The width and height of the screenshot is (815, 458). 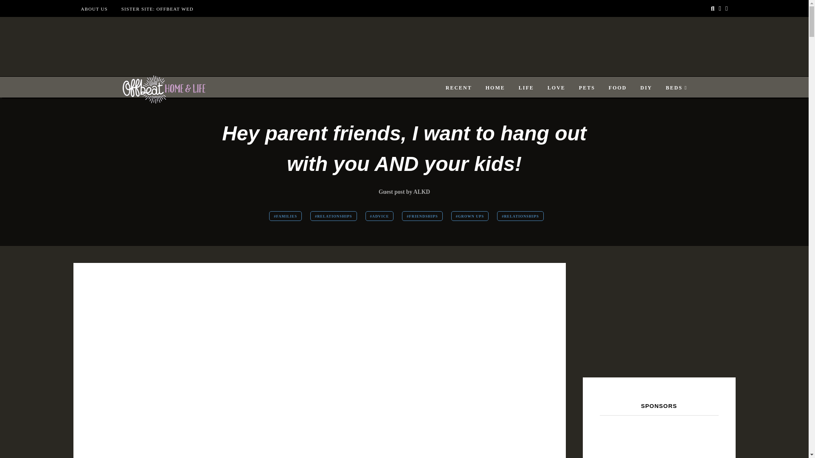 I want to click on PETS, so click(x=587, y=88).